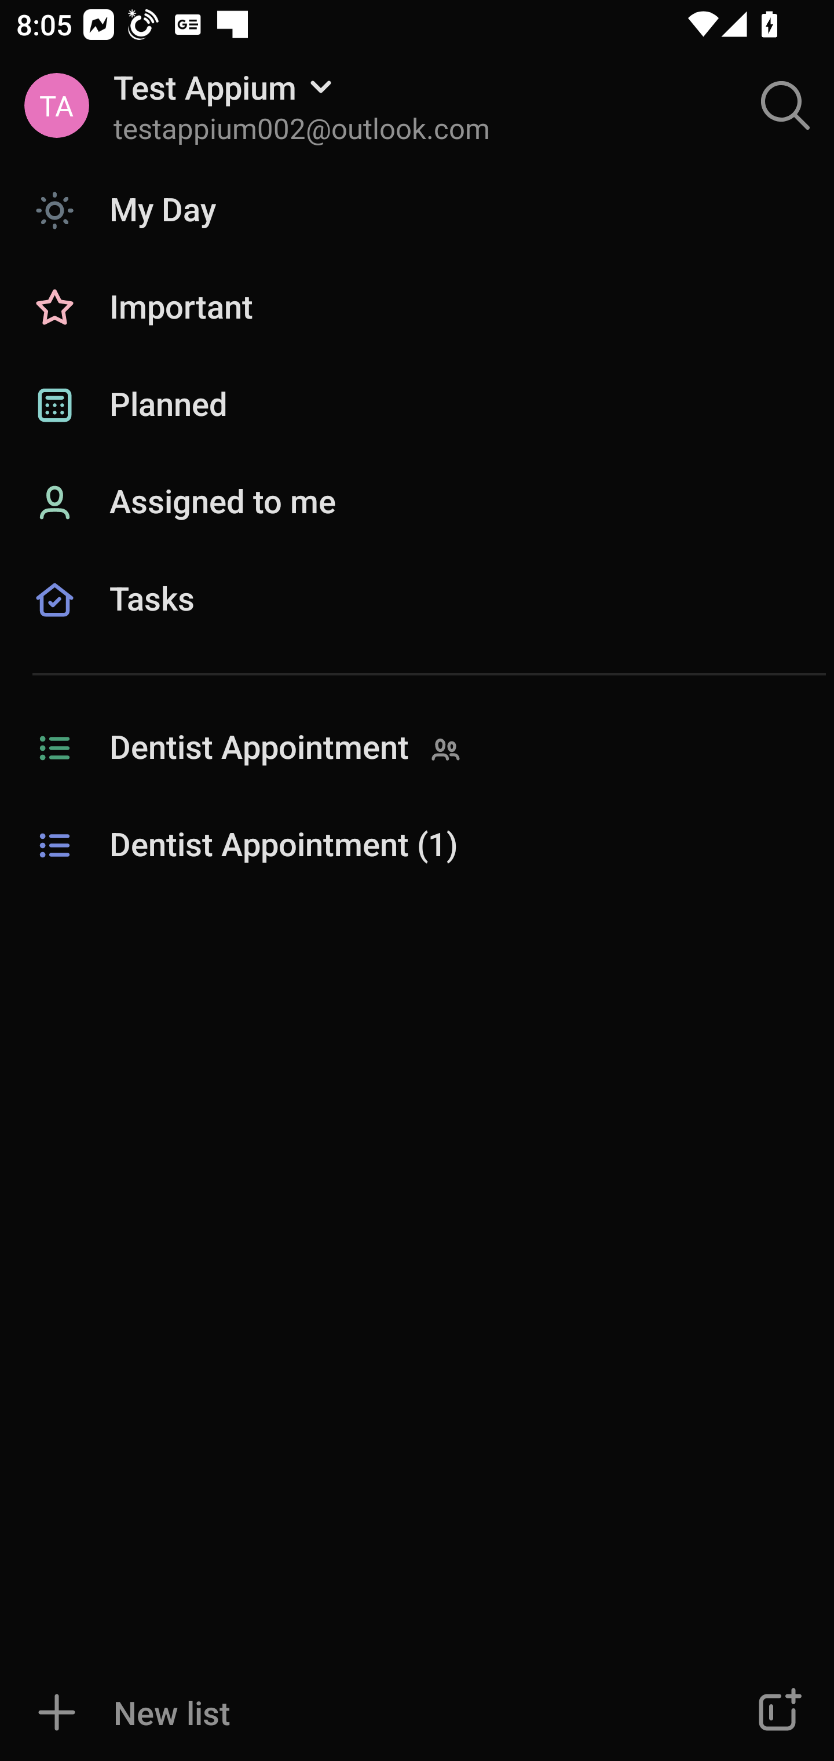 The width and height of the screenshot is (834, 1761). What do you see at coordinates (785, 105) in the screenshot?
I see `Enter search` at bounding box center [785, 105].